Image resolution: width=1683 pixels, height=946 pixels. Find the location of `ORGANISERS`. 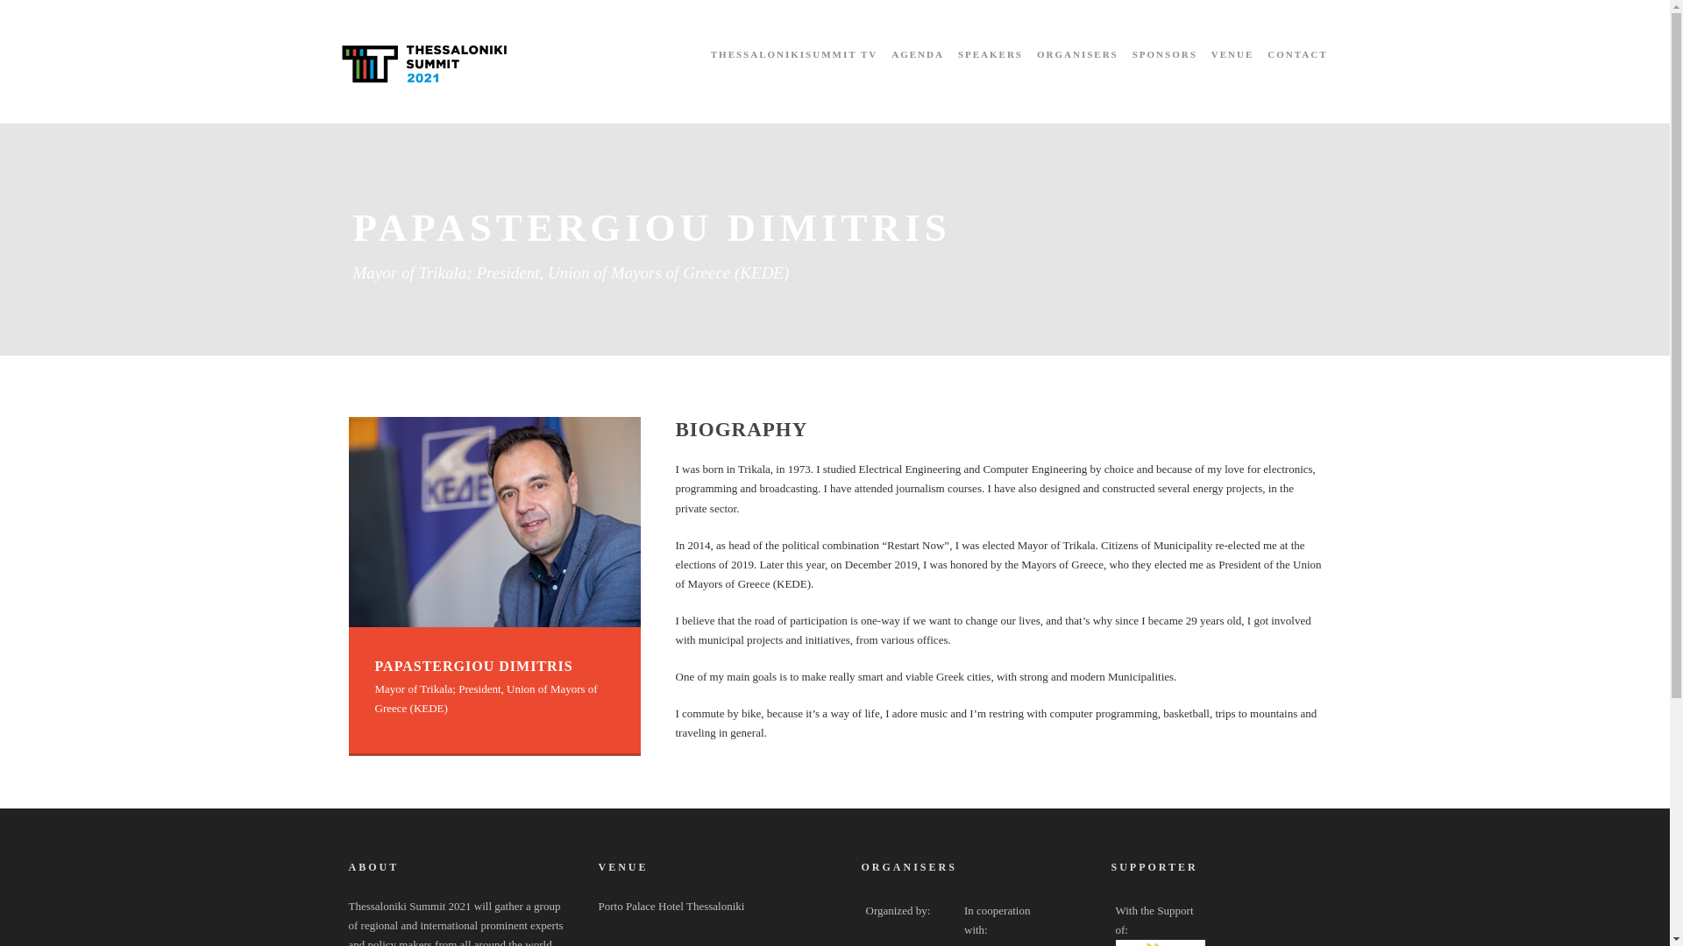

ORGANISERS is located at coordinates (1077, 71).